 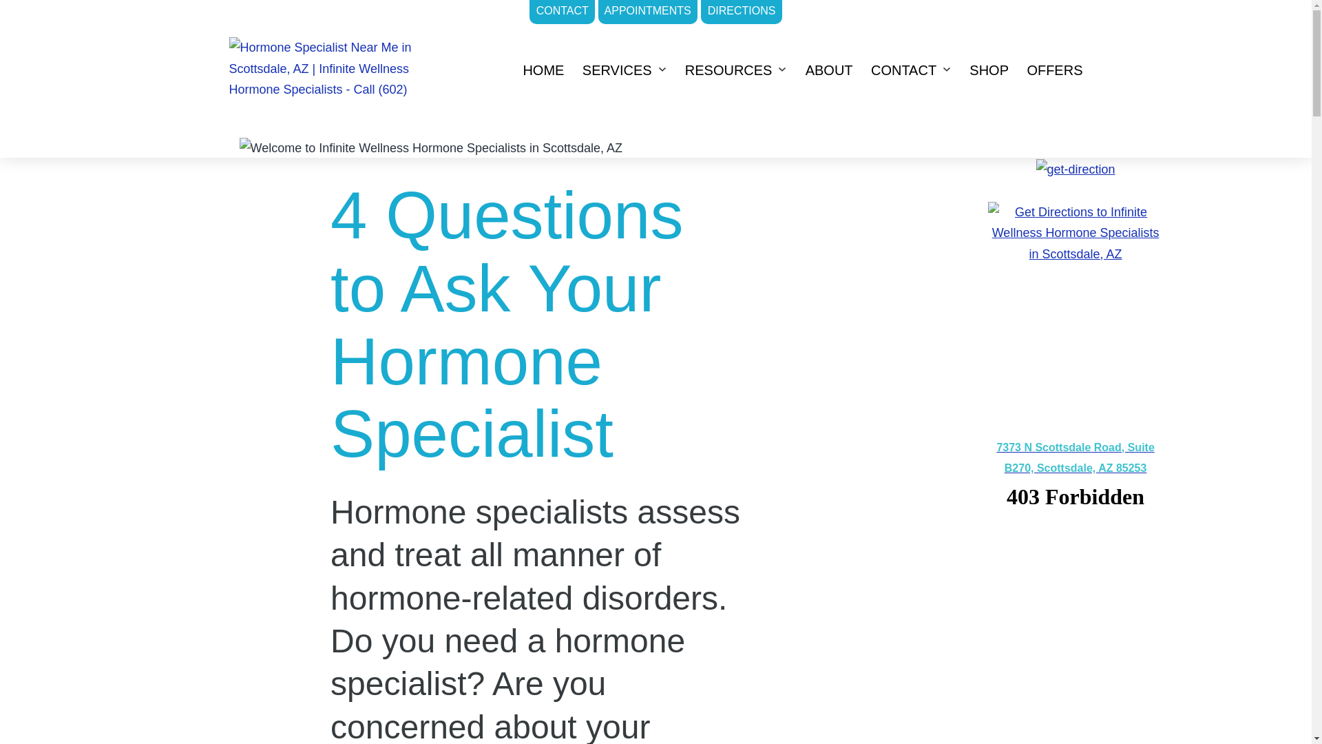 What do you see at coordinates (648, 12) in the screenshot?
I see `APPOINTMENTS` at bounding box center [648, 12].